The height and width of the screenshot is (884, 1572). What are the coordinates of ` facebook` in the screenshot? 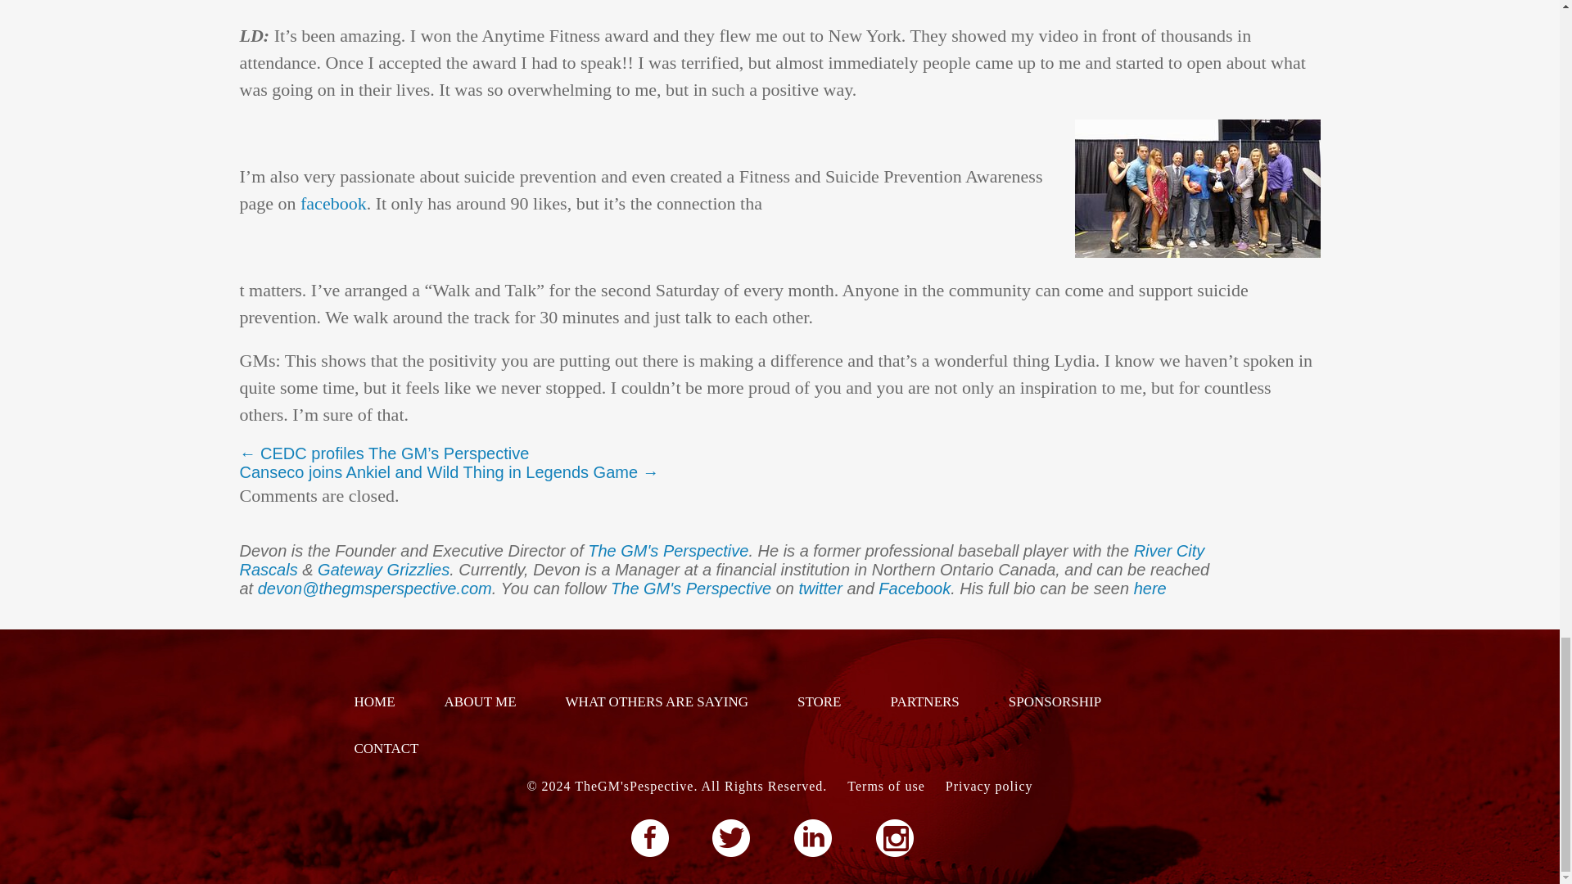 It's located at (331, 203).